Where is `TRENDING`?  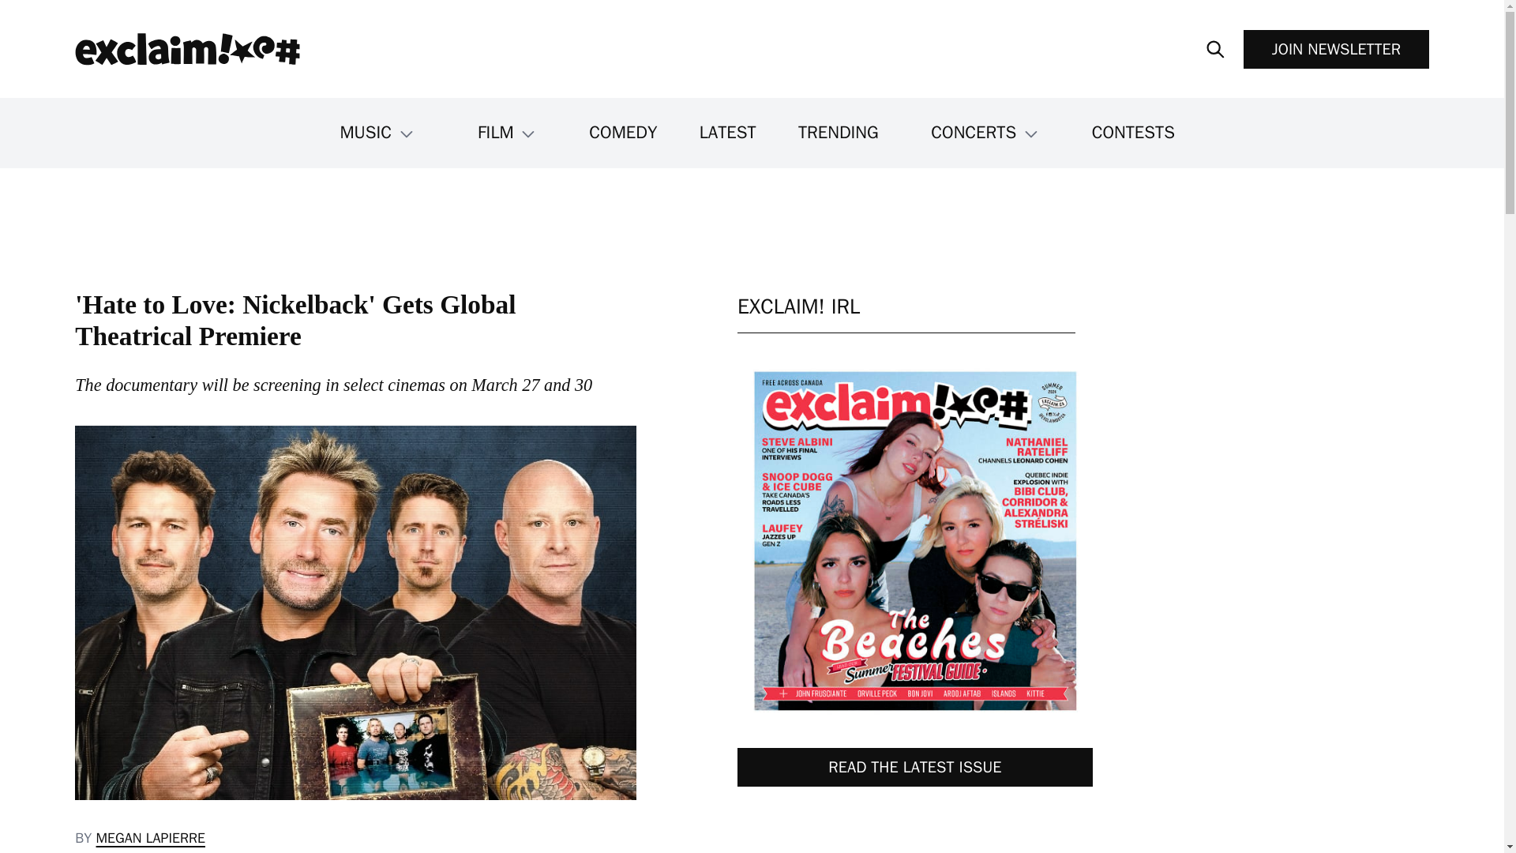 TRENDING is located at coordinates (839, 133).